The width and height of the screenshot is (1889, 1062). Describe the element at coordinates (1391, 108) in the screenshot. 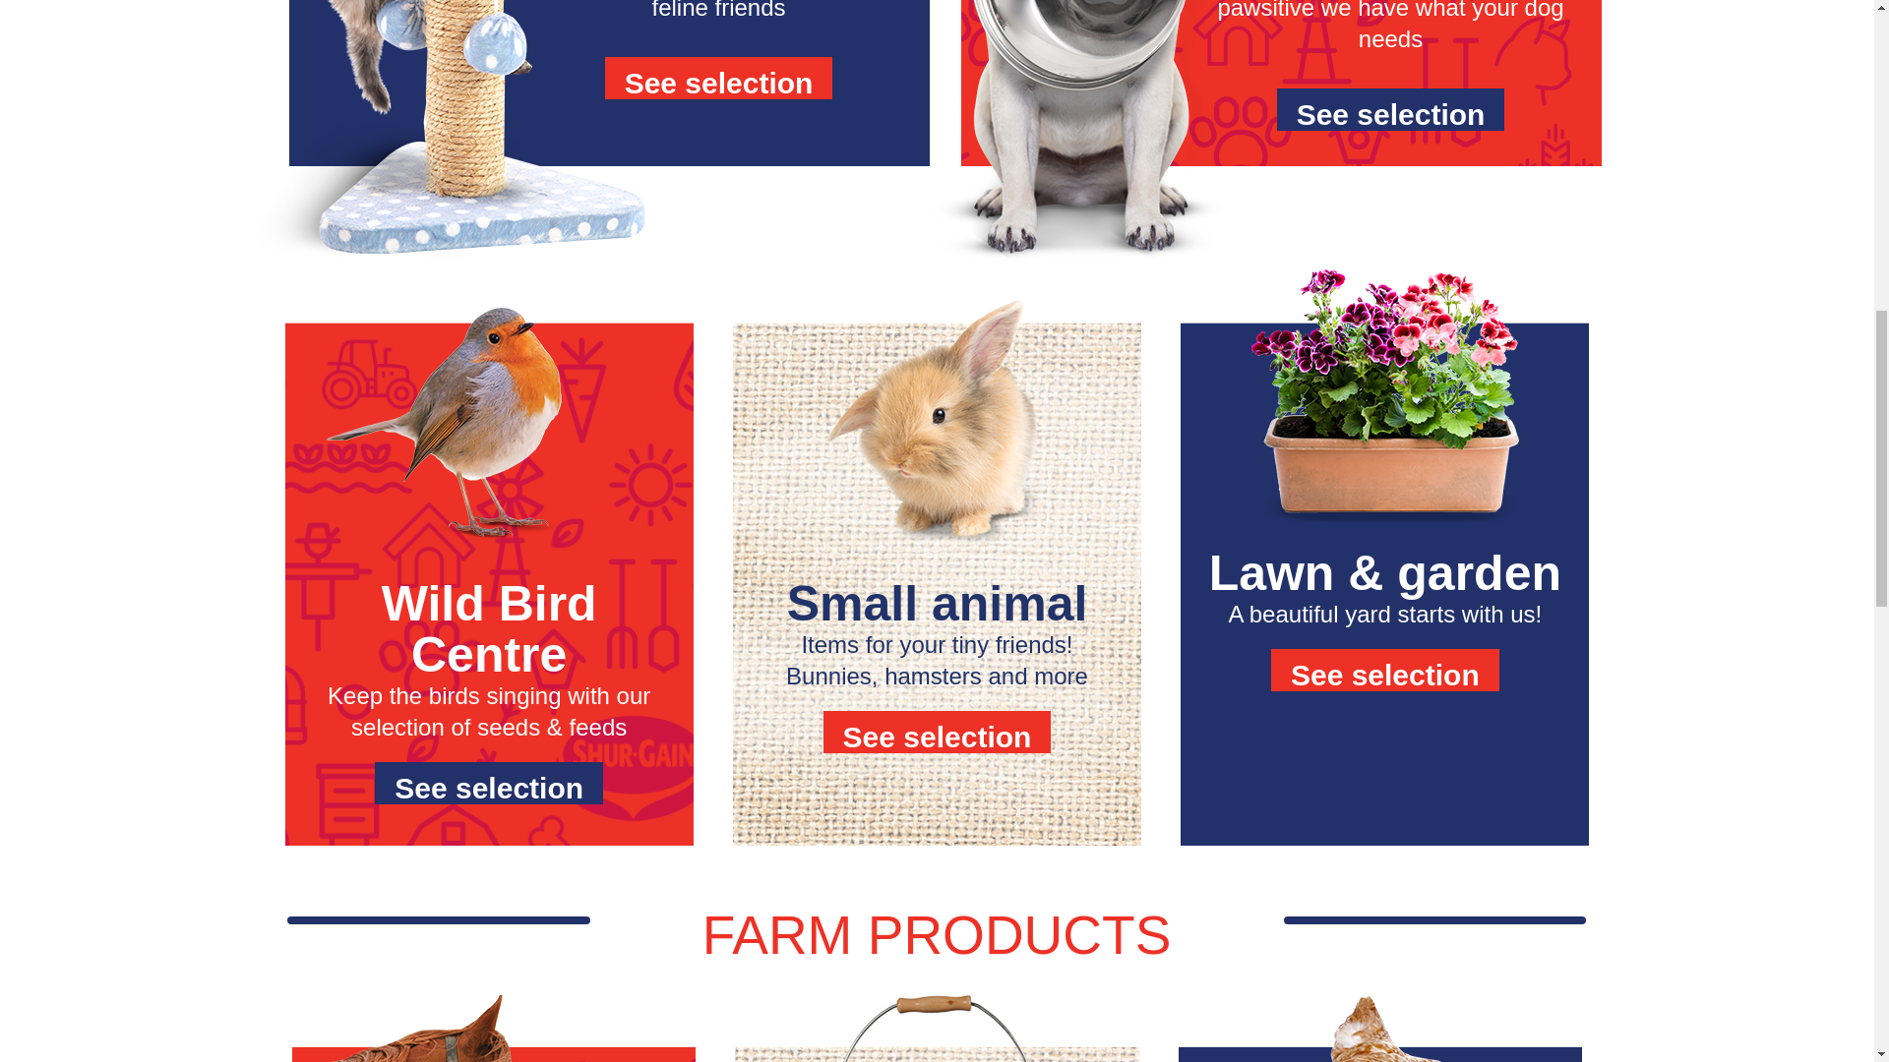

I see `See selection` at that location.